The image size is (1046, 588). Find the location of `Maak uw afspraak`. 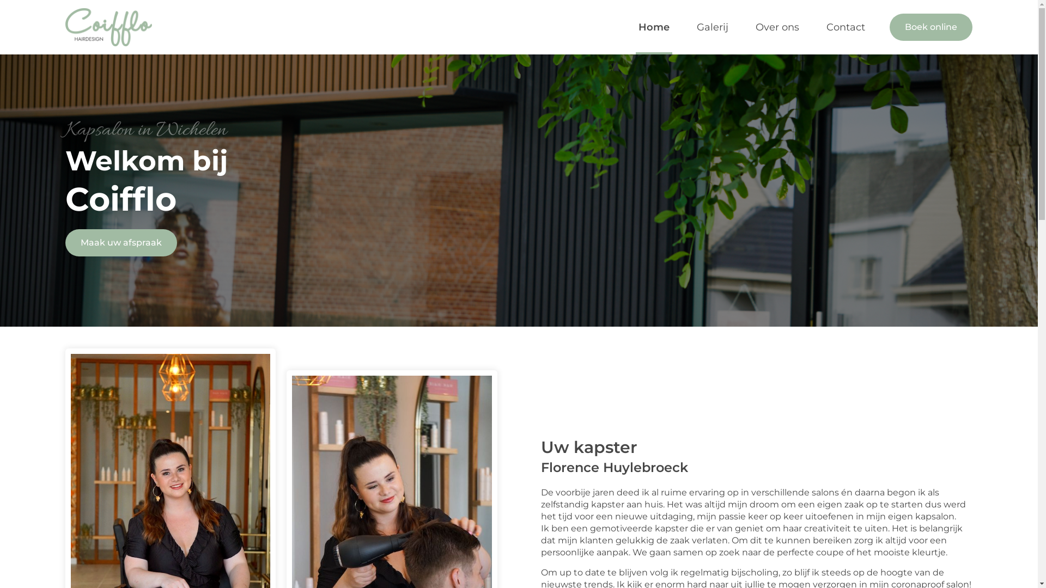

Maak uw afspraak is located at coordinates (121, 243).